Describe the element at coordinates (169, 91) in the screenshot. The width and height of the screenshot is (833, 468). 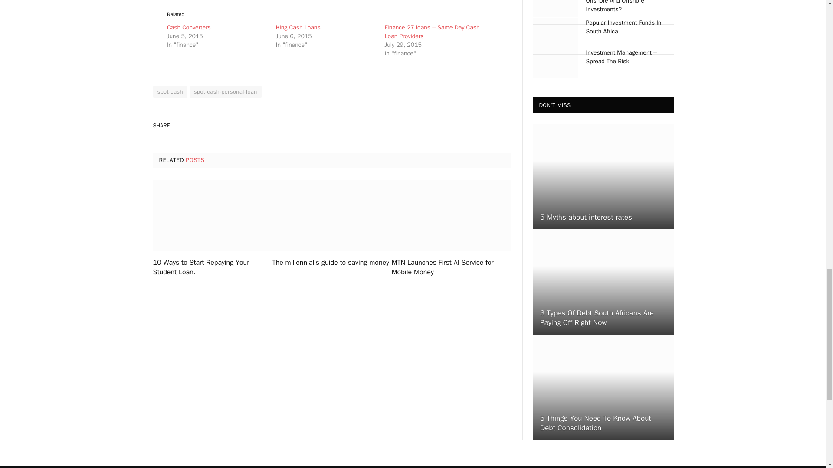
I see `spot-cash` at that location.